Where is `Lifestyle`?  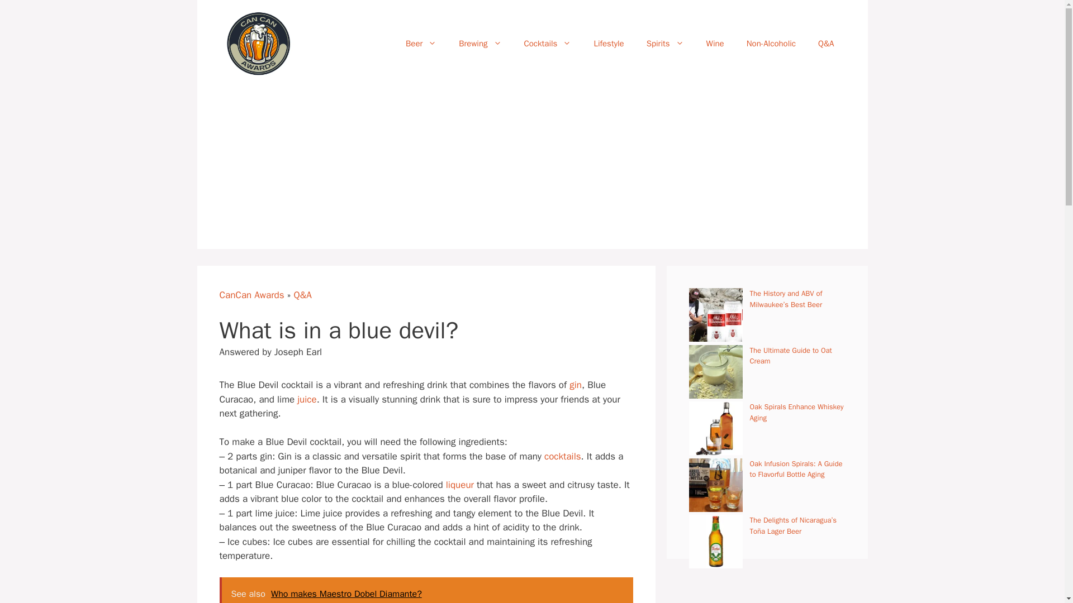
Lifestyle is located at coordinates (609, 44).